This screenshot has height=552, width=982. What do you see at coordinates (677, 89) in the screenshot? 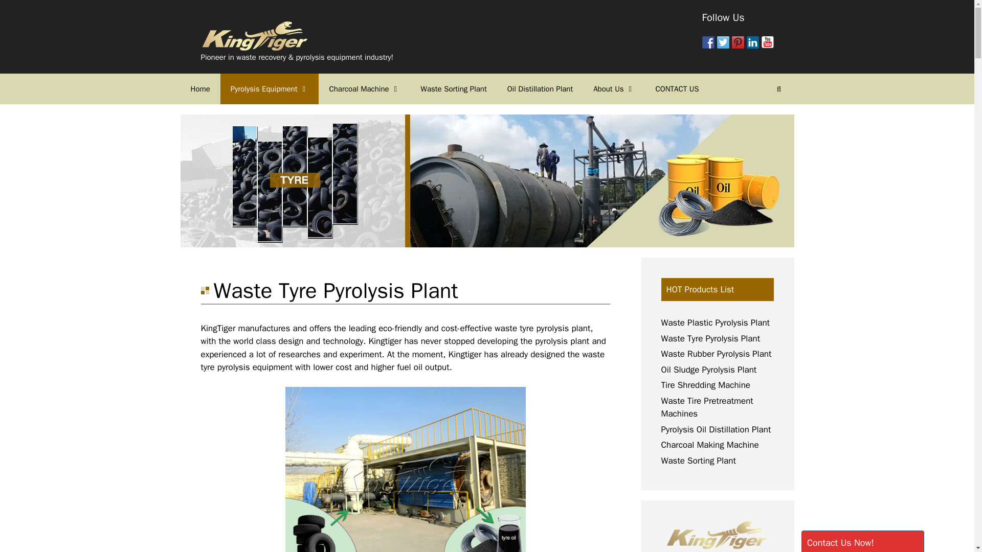
I see `CONTACT US` at bounding box center [677, 89].